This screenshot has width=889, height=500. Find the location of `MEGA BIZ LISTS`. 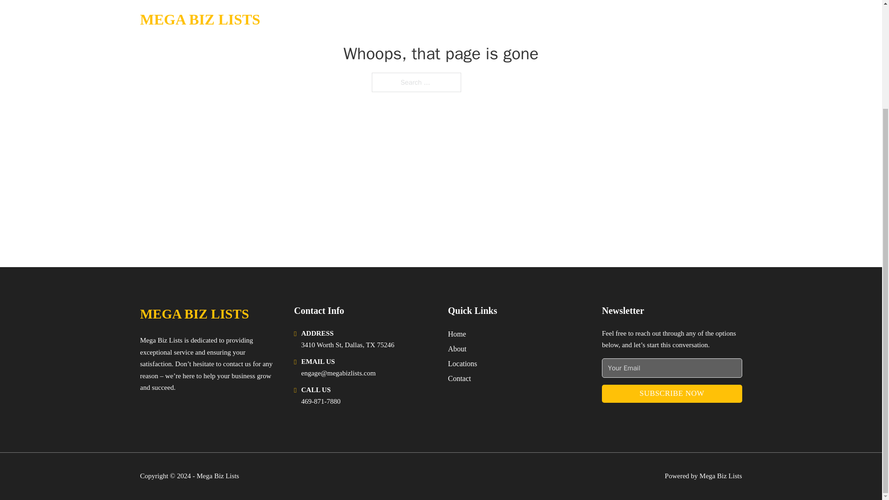

MEGA BIZ LISTS is located at coordinates (194, 314).